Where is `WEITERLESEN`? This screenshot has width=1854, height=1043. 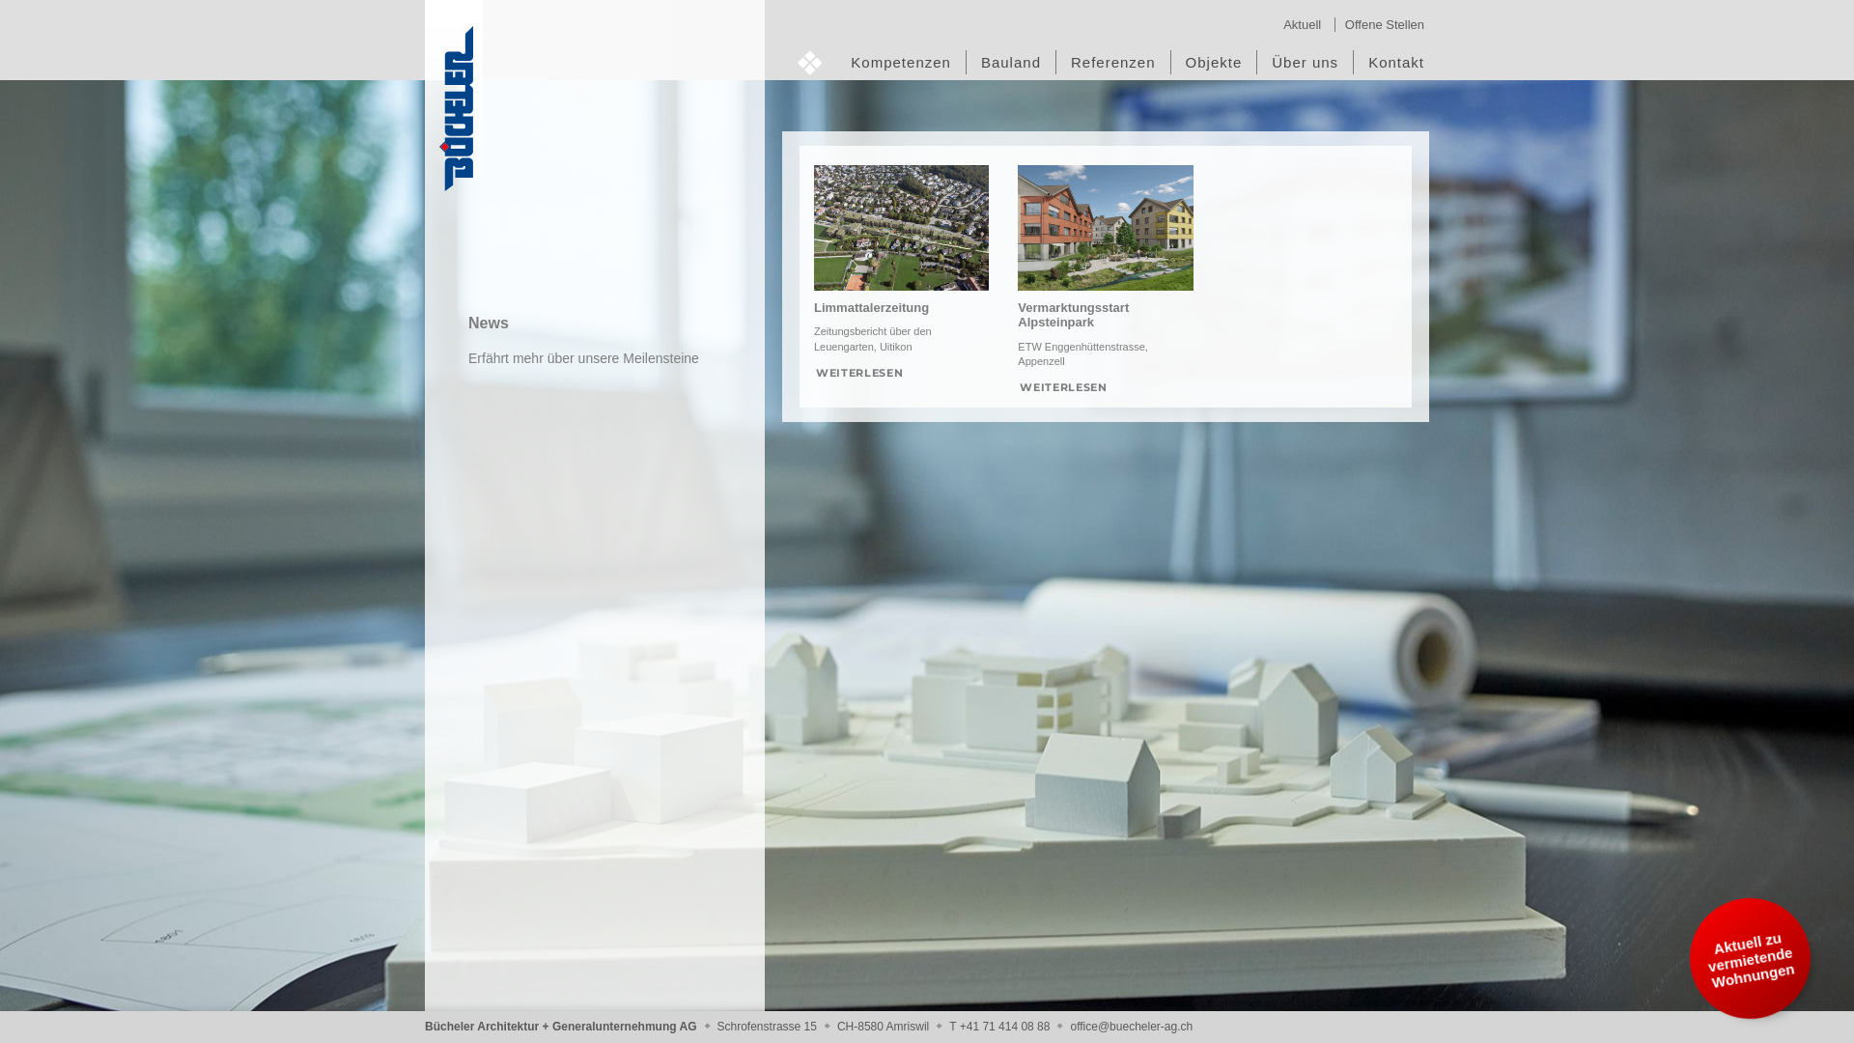 WEITERLESEN is located at coordinates (859, 373).